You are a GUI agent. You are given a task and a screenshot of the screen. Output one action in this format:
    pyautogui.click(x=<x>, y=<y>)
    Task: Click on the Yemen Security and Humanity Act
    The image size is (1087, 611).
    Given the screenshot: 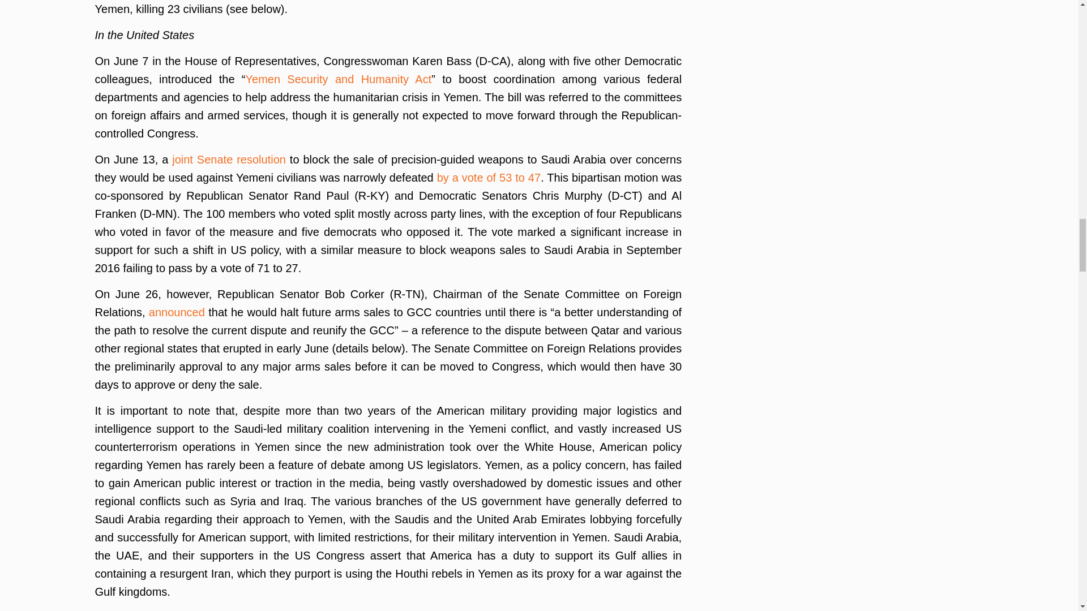 What is the action you would take?
    pyautogui.click(x=339, y=79)
    